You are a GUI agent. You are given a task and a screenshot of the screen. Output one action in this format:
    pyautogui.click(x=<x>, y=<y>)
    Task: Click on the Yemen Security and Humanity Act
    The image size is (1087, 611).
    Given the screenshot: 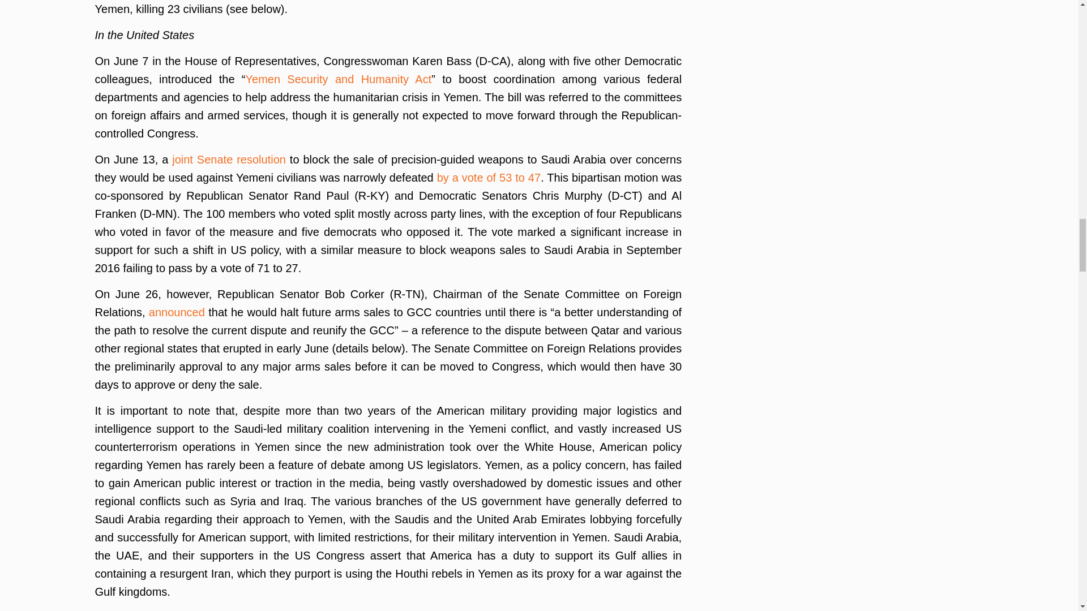 What is the action you would take?
    pyautogui.click(x=339, y=79)
    